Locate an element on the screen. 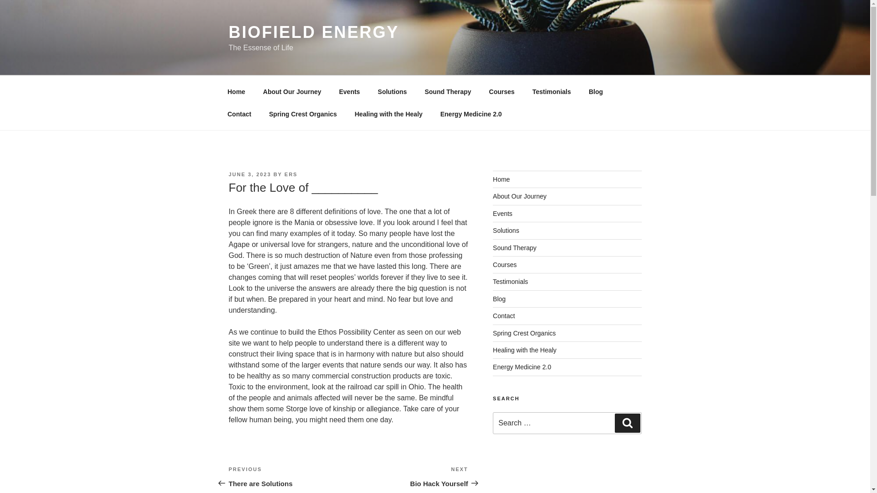  Solutions is located at coordinates (506, 230).